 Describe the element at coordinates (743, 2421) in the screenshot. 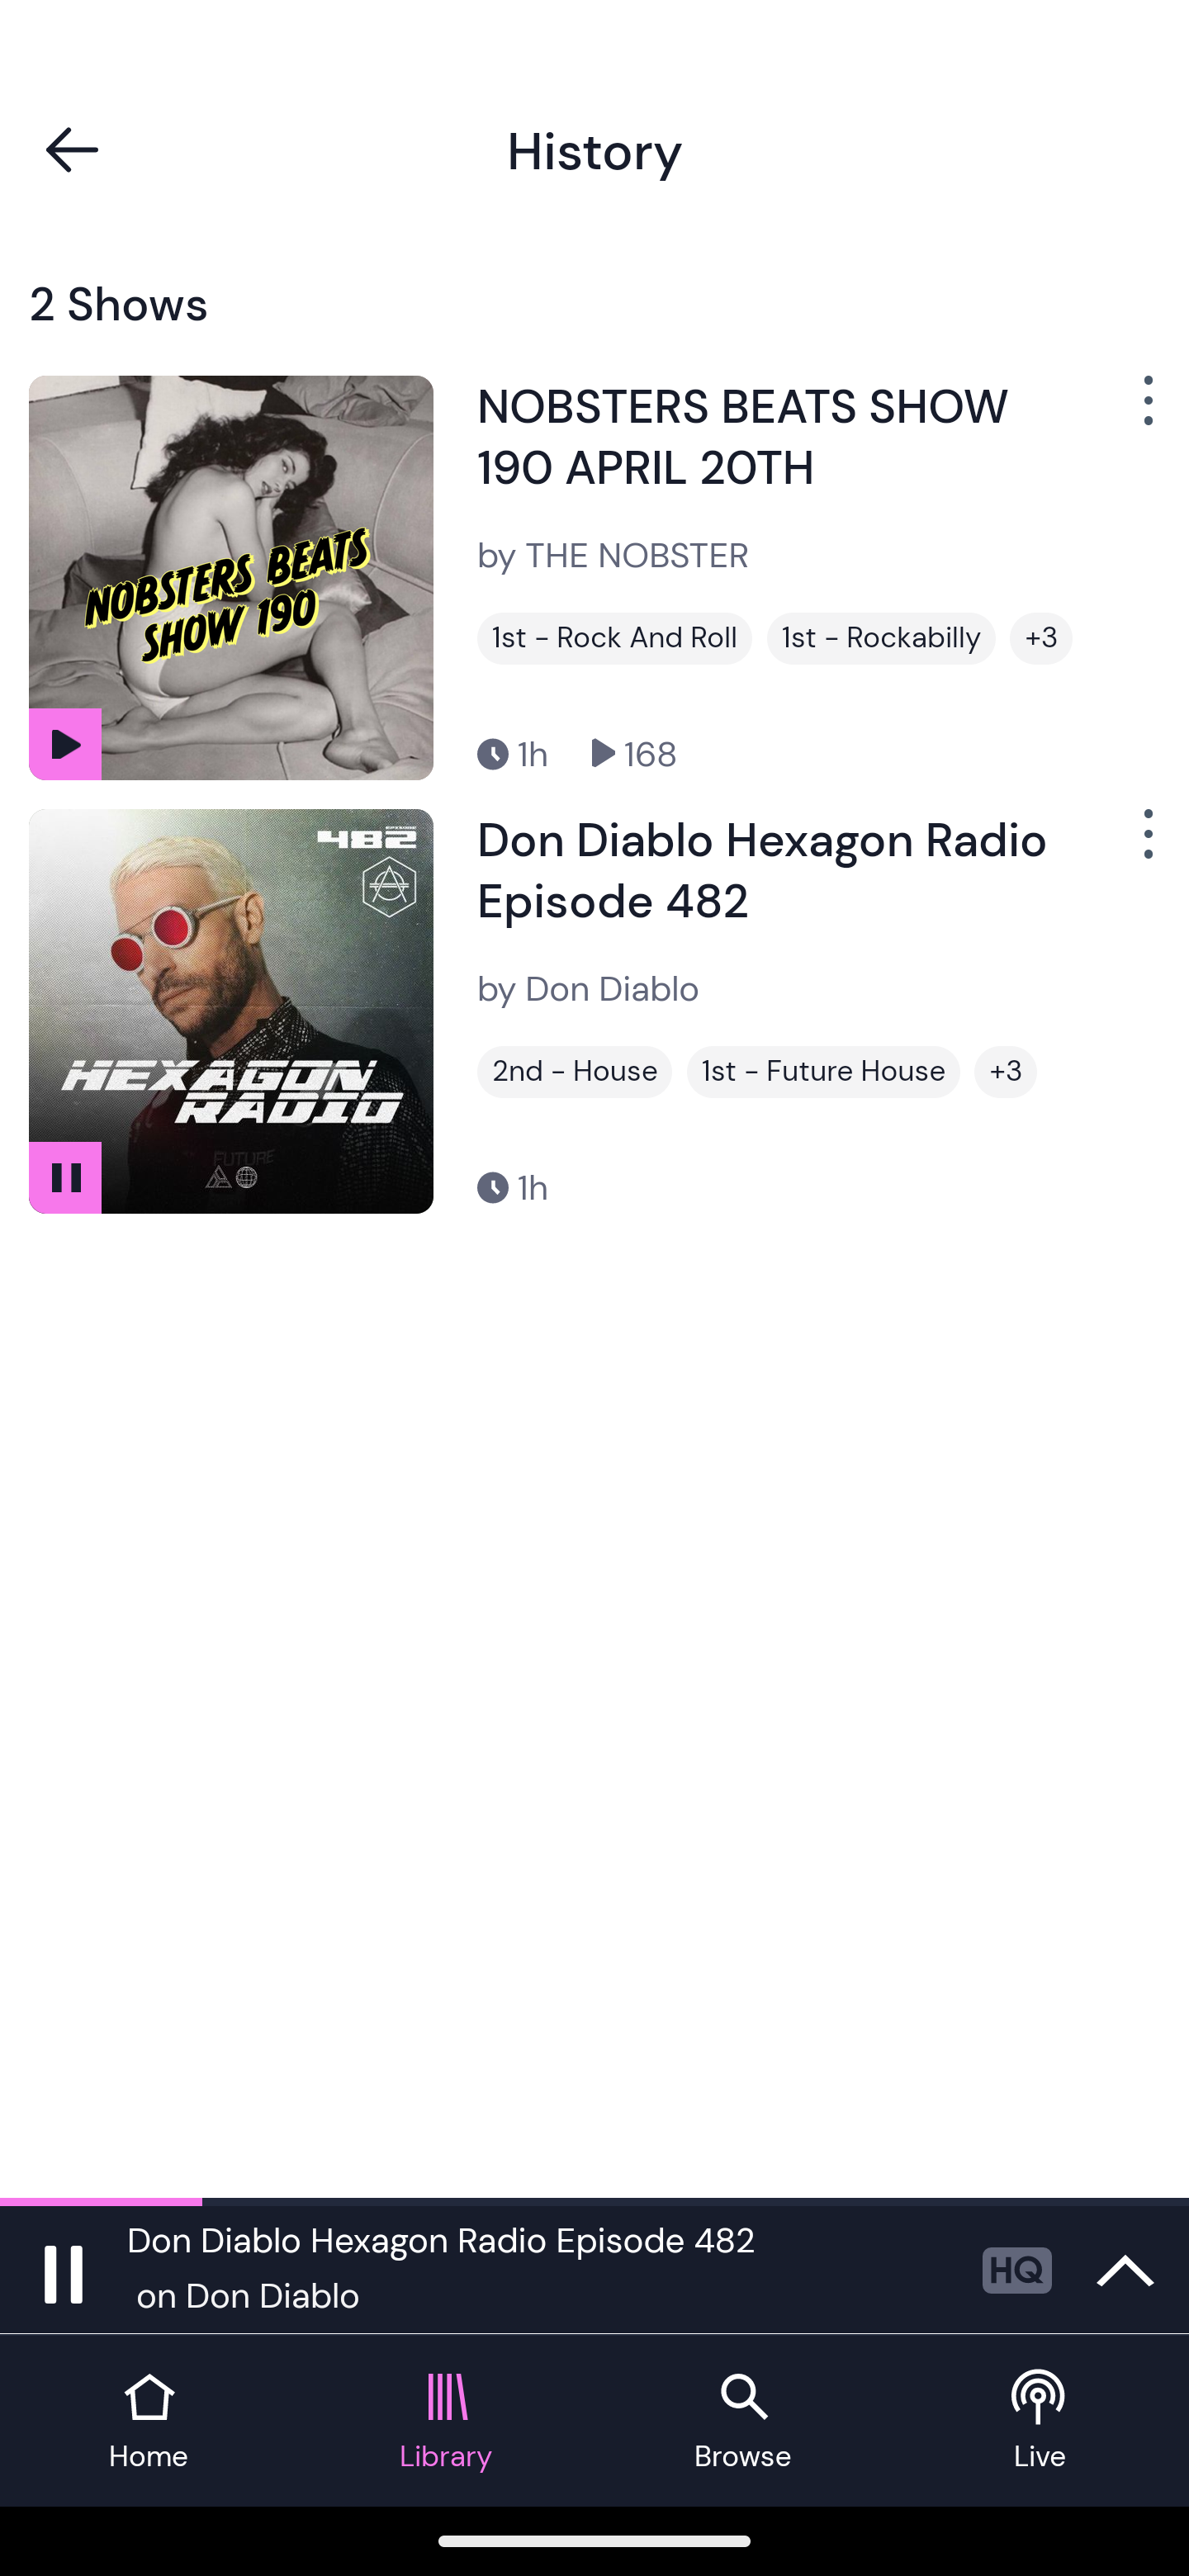

I see `Browse tab Browse` at that location.